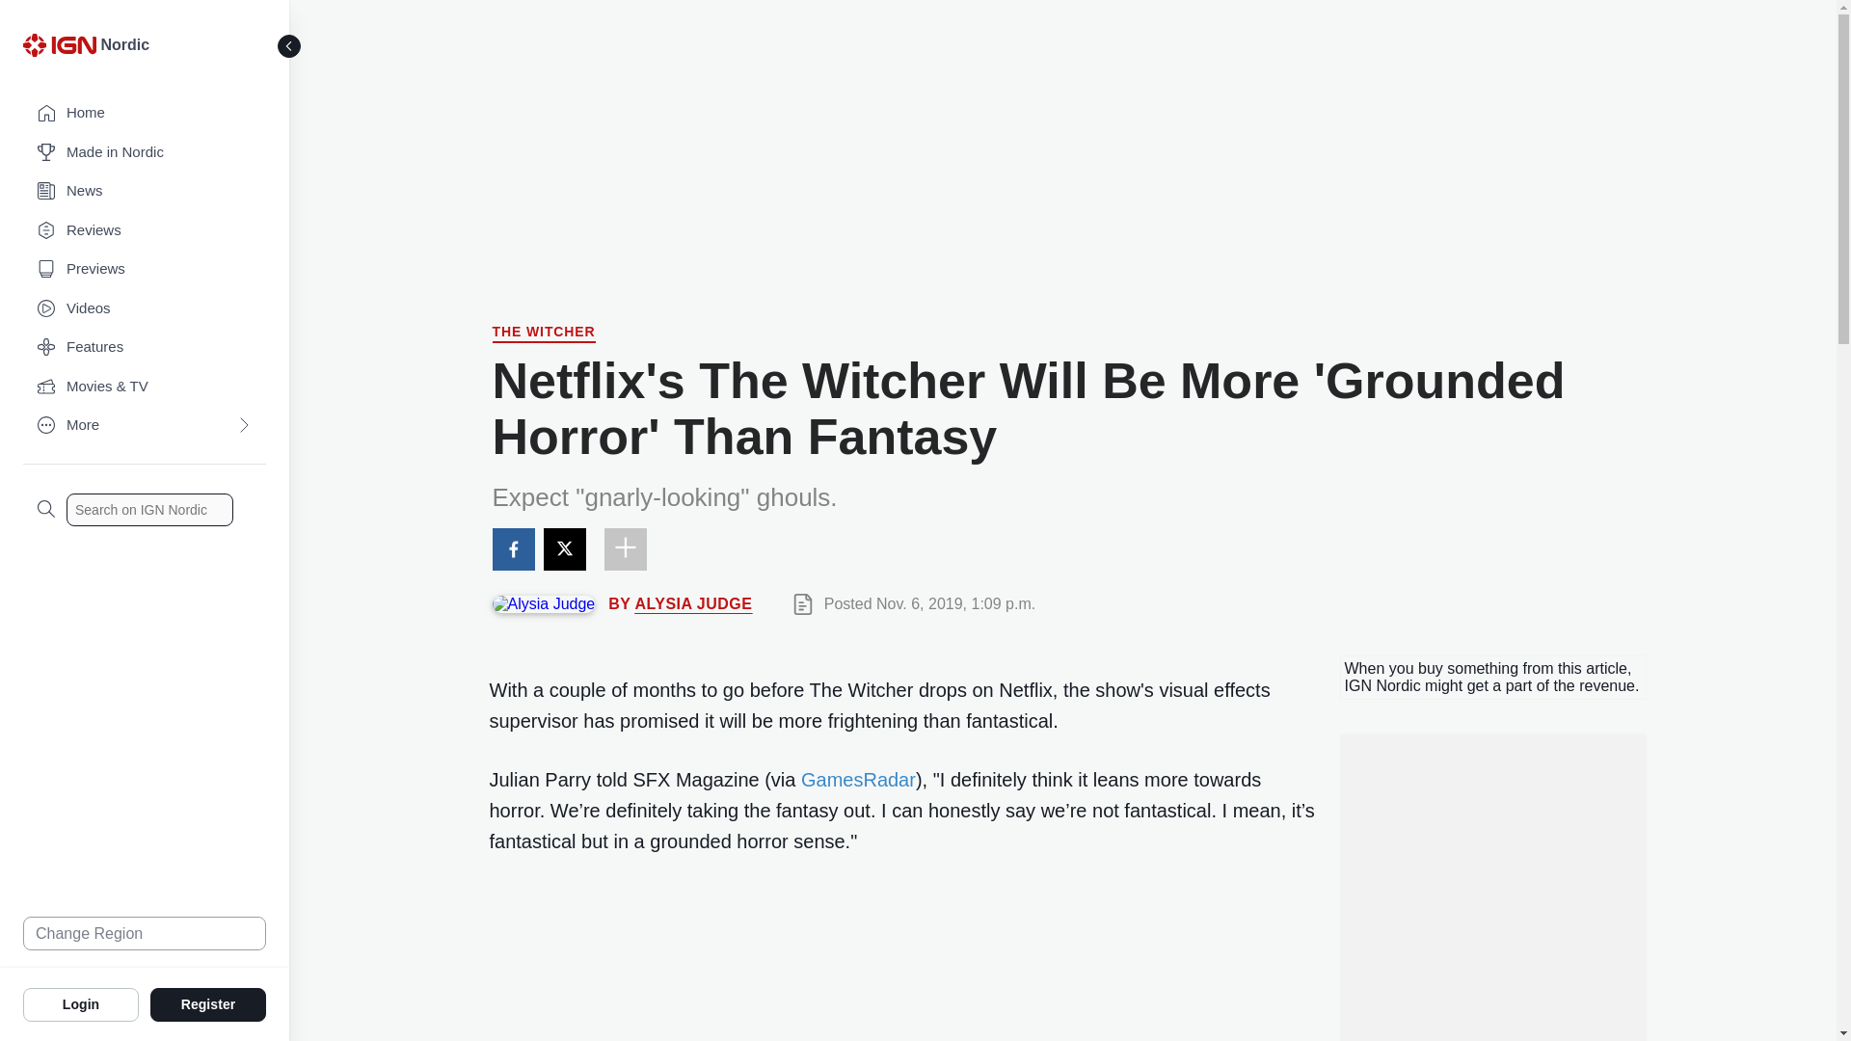 Image resolution: width=1851 pixels, height=1041 pixels. What do you see at coordinates (145, 191) in the screenshot?
I see `News` at bounding box center [145, 191].